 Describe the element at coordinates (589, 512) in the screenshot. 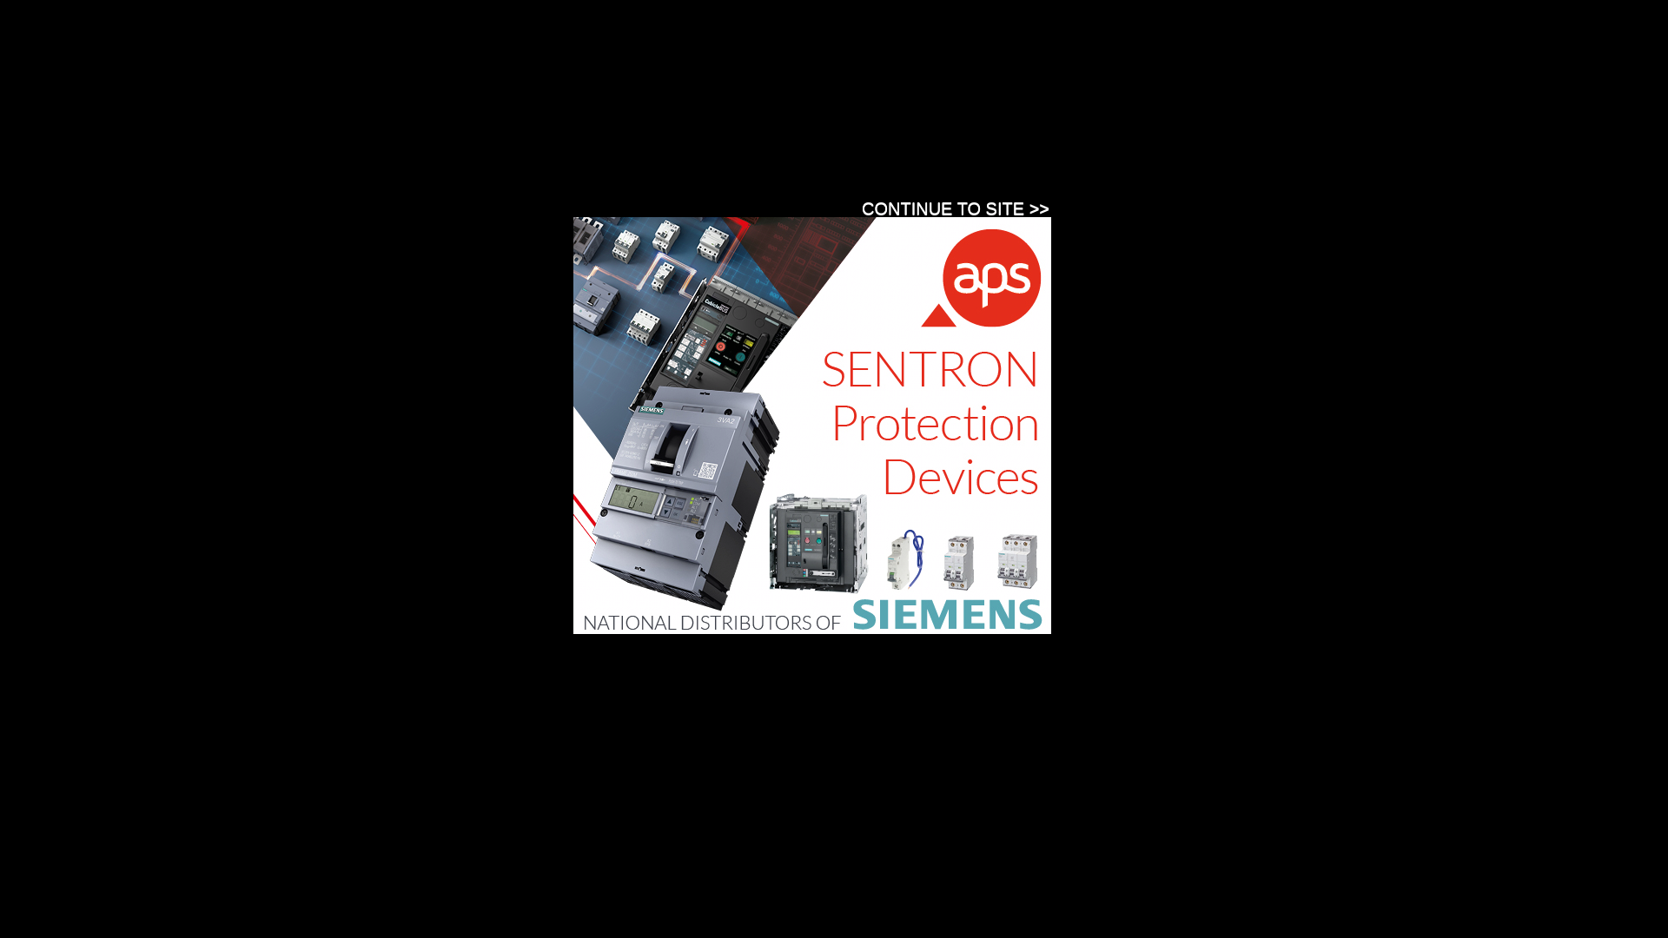

I see `NOJA Power Switchgear Pty Ltd` at that location.